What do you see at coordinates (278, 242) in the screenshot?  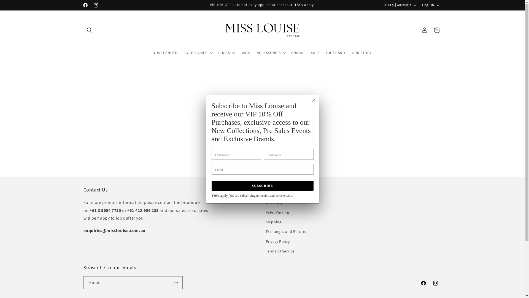 I see `Privacy Policy` at bounding box center [278, 242].